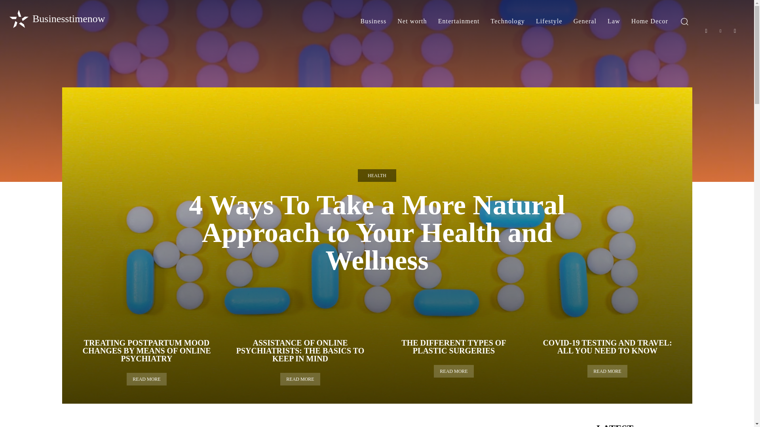  What do you see at coordinates (735, 31) in the screenshot?
I see `RSS` at bounding box center [735, 31].